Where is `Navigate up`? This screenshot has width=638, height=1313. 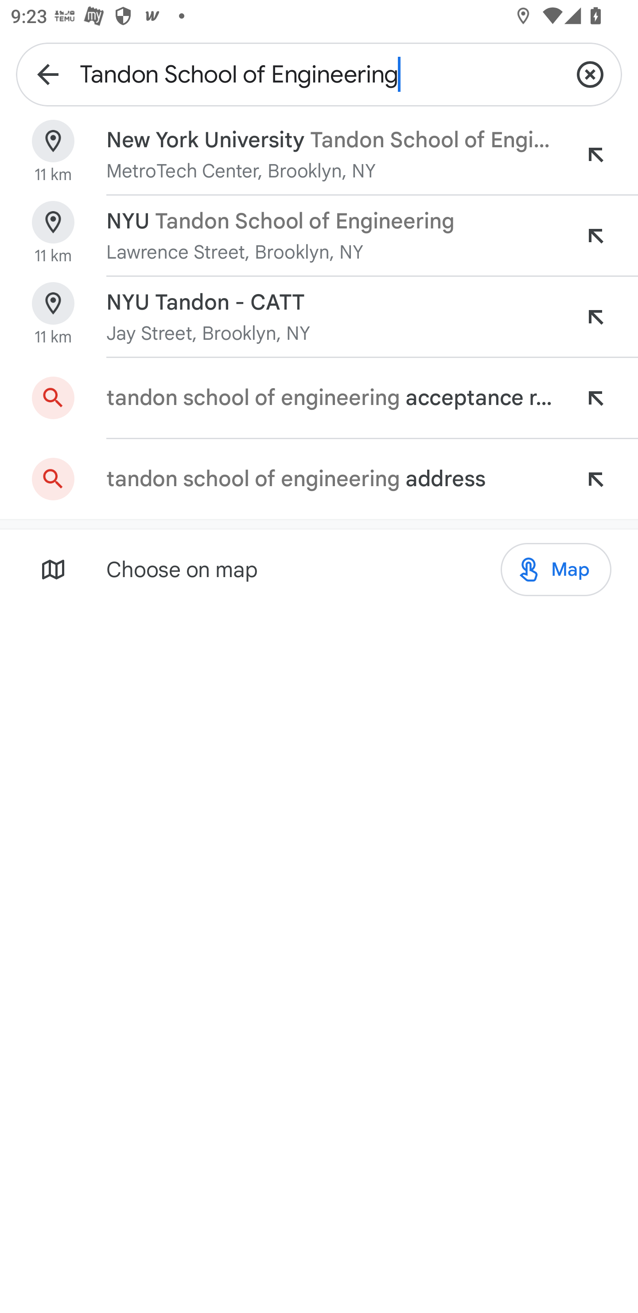 Navigate up is located at coordinates (48, 74).